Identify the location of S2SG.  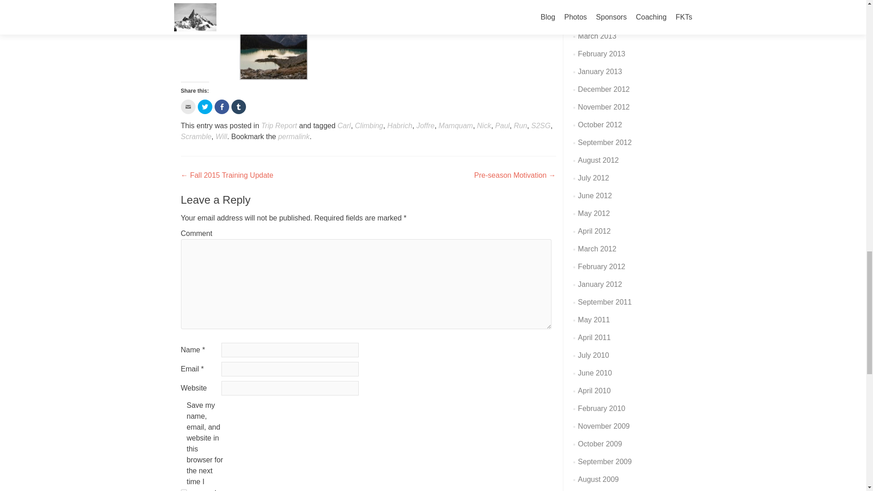
(541, 125).